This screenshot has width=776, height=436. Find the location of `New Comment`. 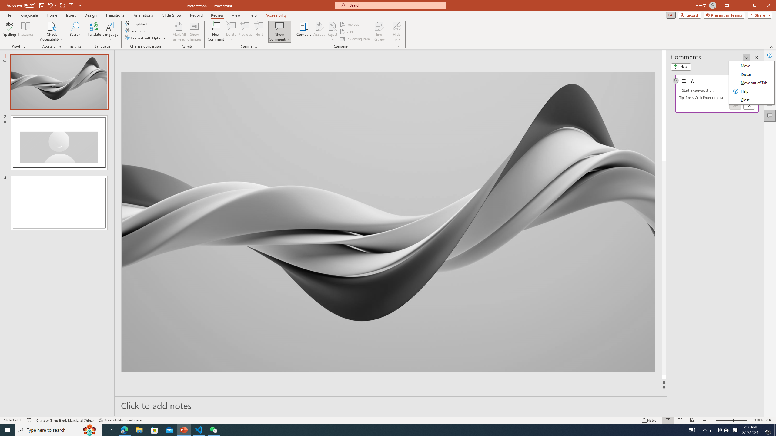

New Comment is located at coordinates (216, 31).